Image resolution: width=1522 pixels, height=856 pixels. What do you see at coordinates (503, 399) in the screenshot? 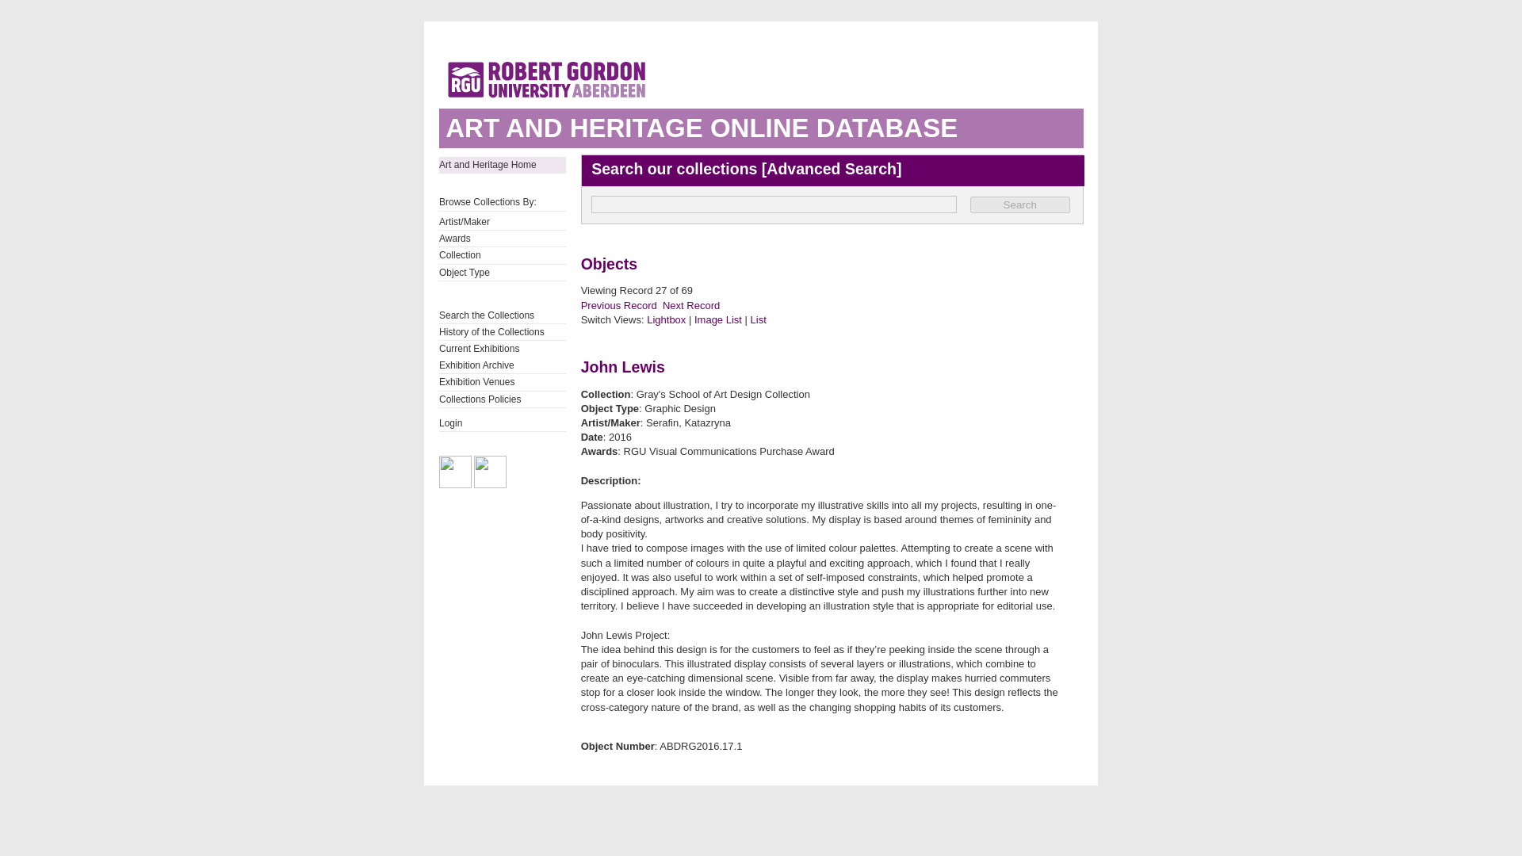
I see `Collections Policies` at bounding box center [503, 399].